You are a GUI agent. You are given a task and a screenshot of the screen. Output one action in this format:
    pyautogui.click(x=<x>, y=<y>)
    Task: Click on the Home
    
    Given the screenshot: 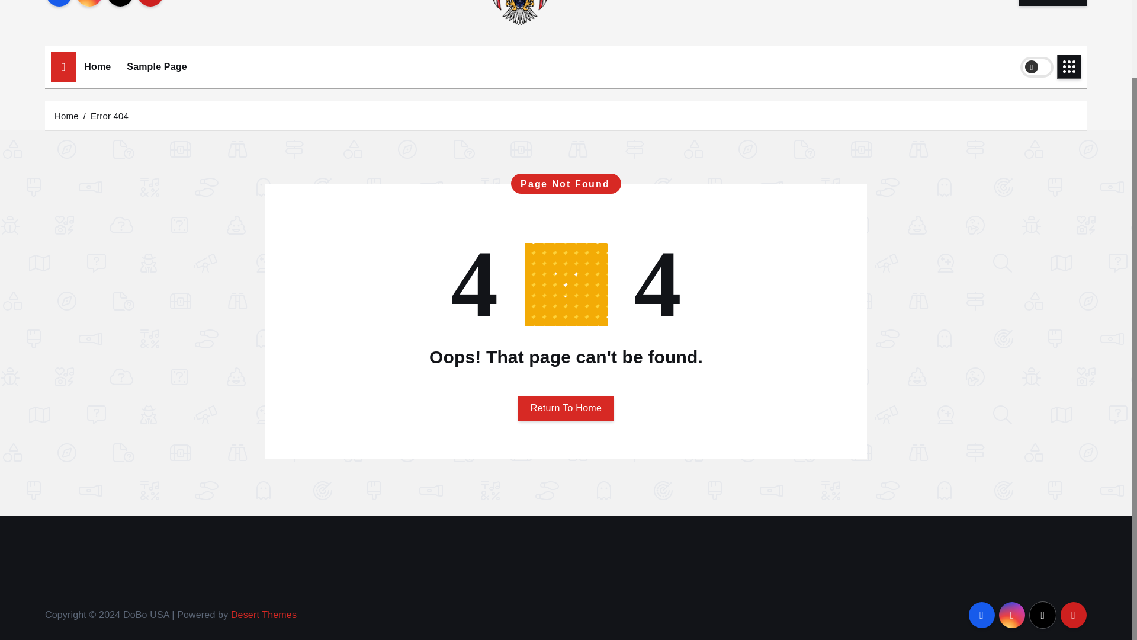 What is the action you would take?
    pyautogui.click(x=97, y=66)
    